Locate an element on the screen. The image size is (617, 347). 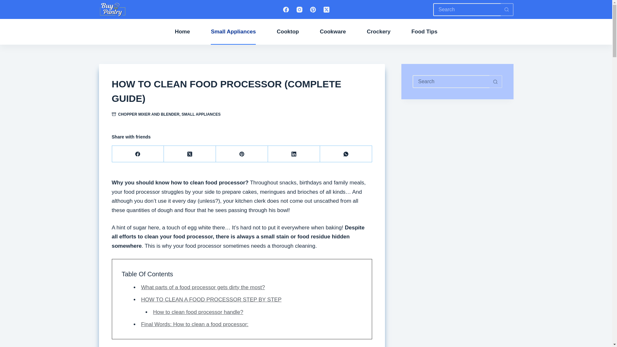
Cookware is located at coordinates (333, 32).